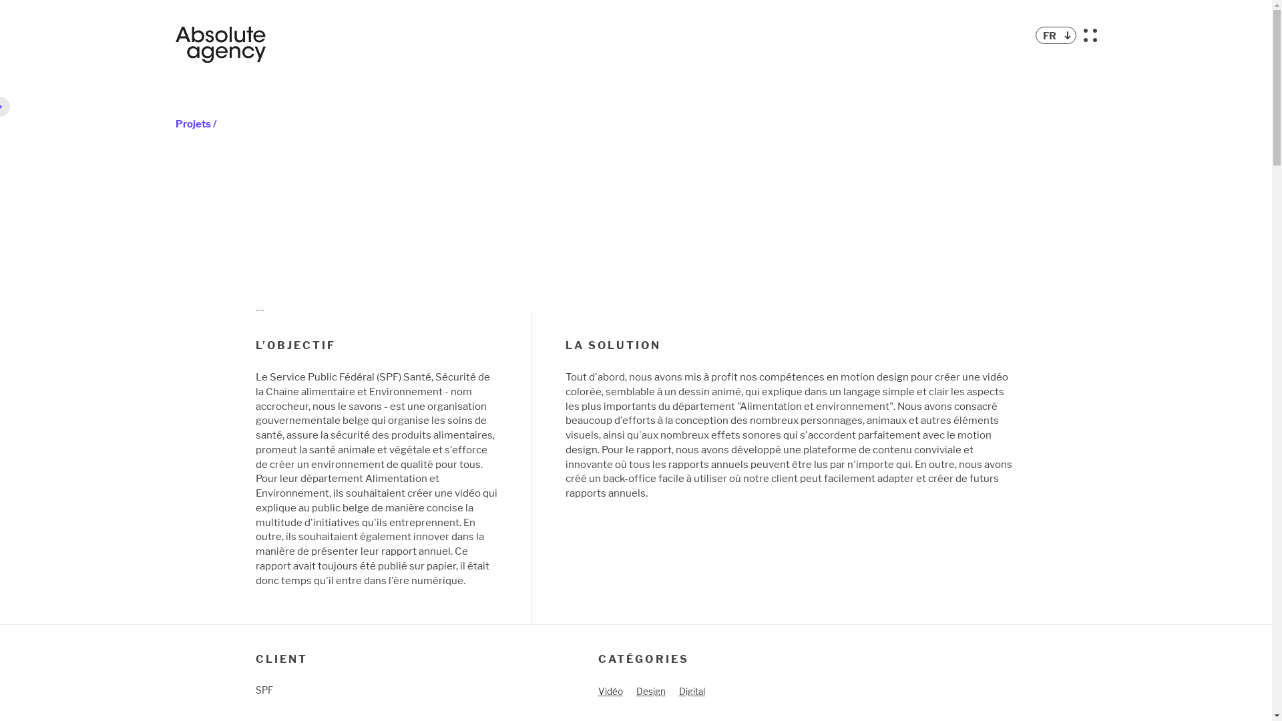  Describe the element at coordinates (204, 124) in the screenshot. I see `Projets /` at that location.